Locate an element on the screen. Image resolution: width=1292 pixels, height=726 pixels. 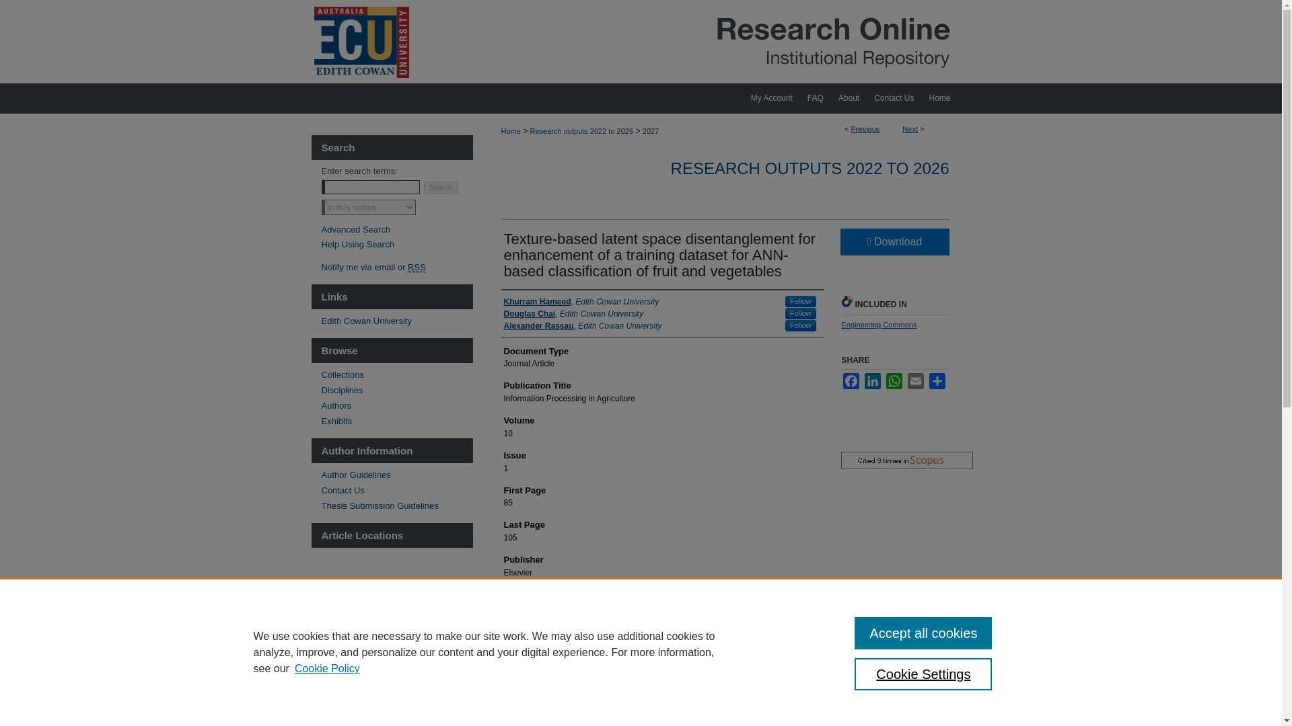
Share is located at coordinates (937, 380).